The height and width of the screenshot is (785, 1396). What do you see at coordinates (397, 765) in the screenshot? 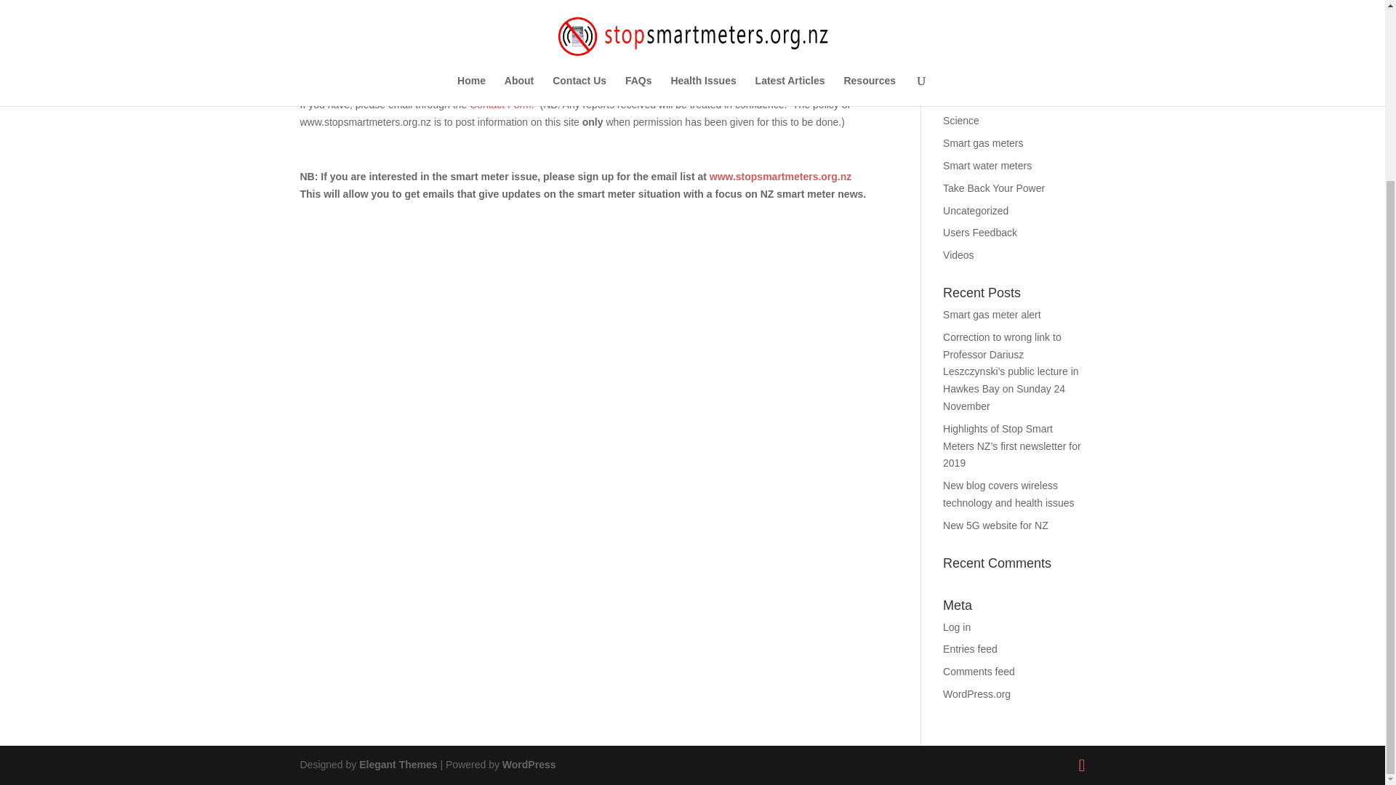
I see `Premium WordPress Themes` at bounding box center [397, 765].